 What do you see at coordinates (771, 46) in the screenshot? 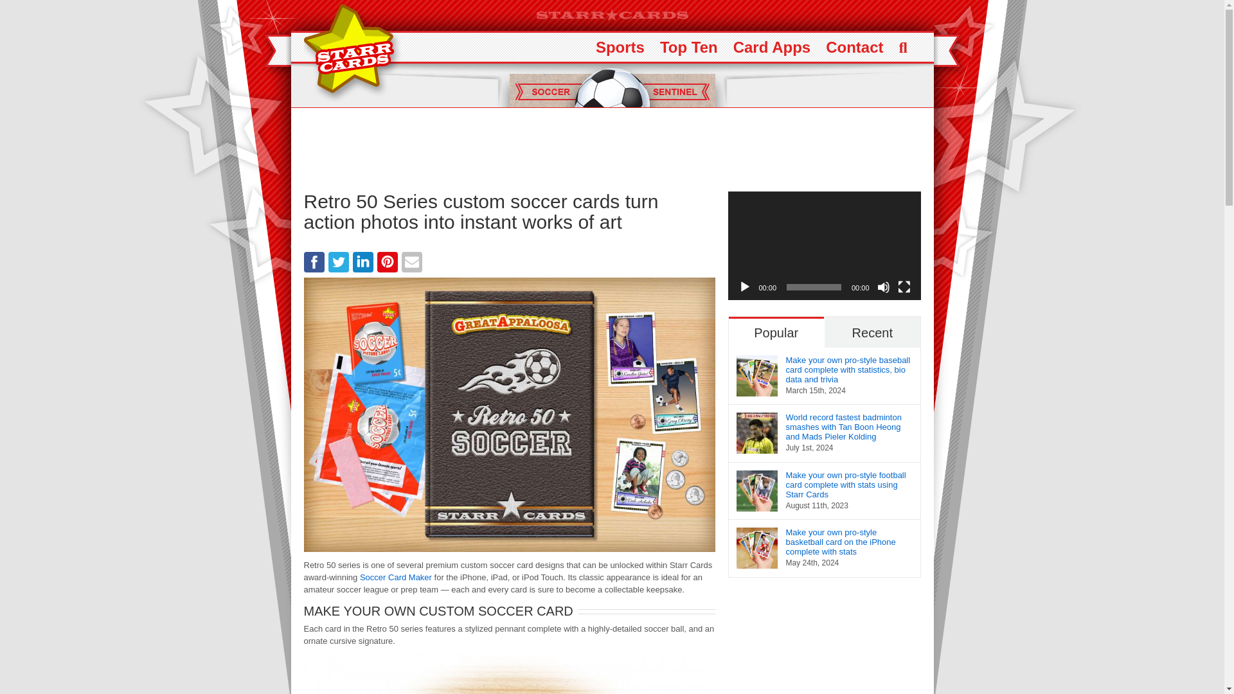
I see `Card Apps` at bounding box center [771, 46].